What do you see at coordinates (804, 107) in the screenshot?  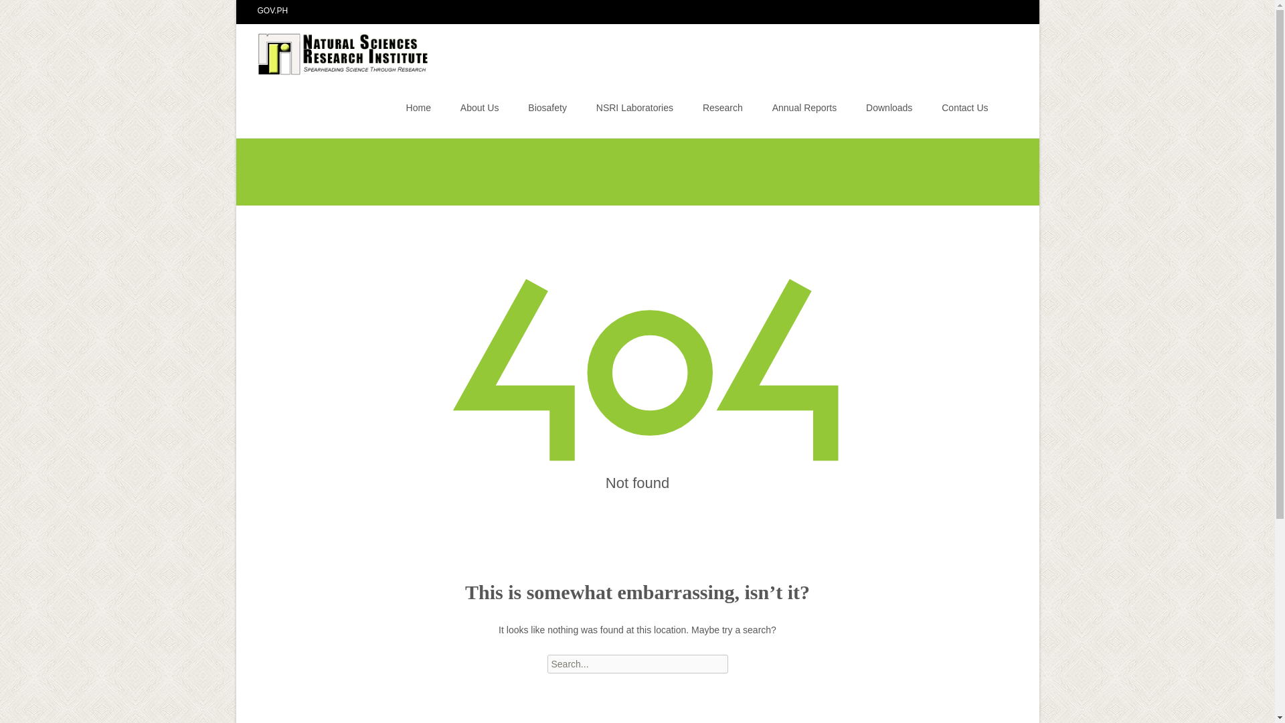 I see `Annual Reports` at bounding box center [804, 107].